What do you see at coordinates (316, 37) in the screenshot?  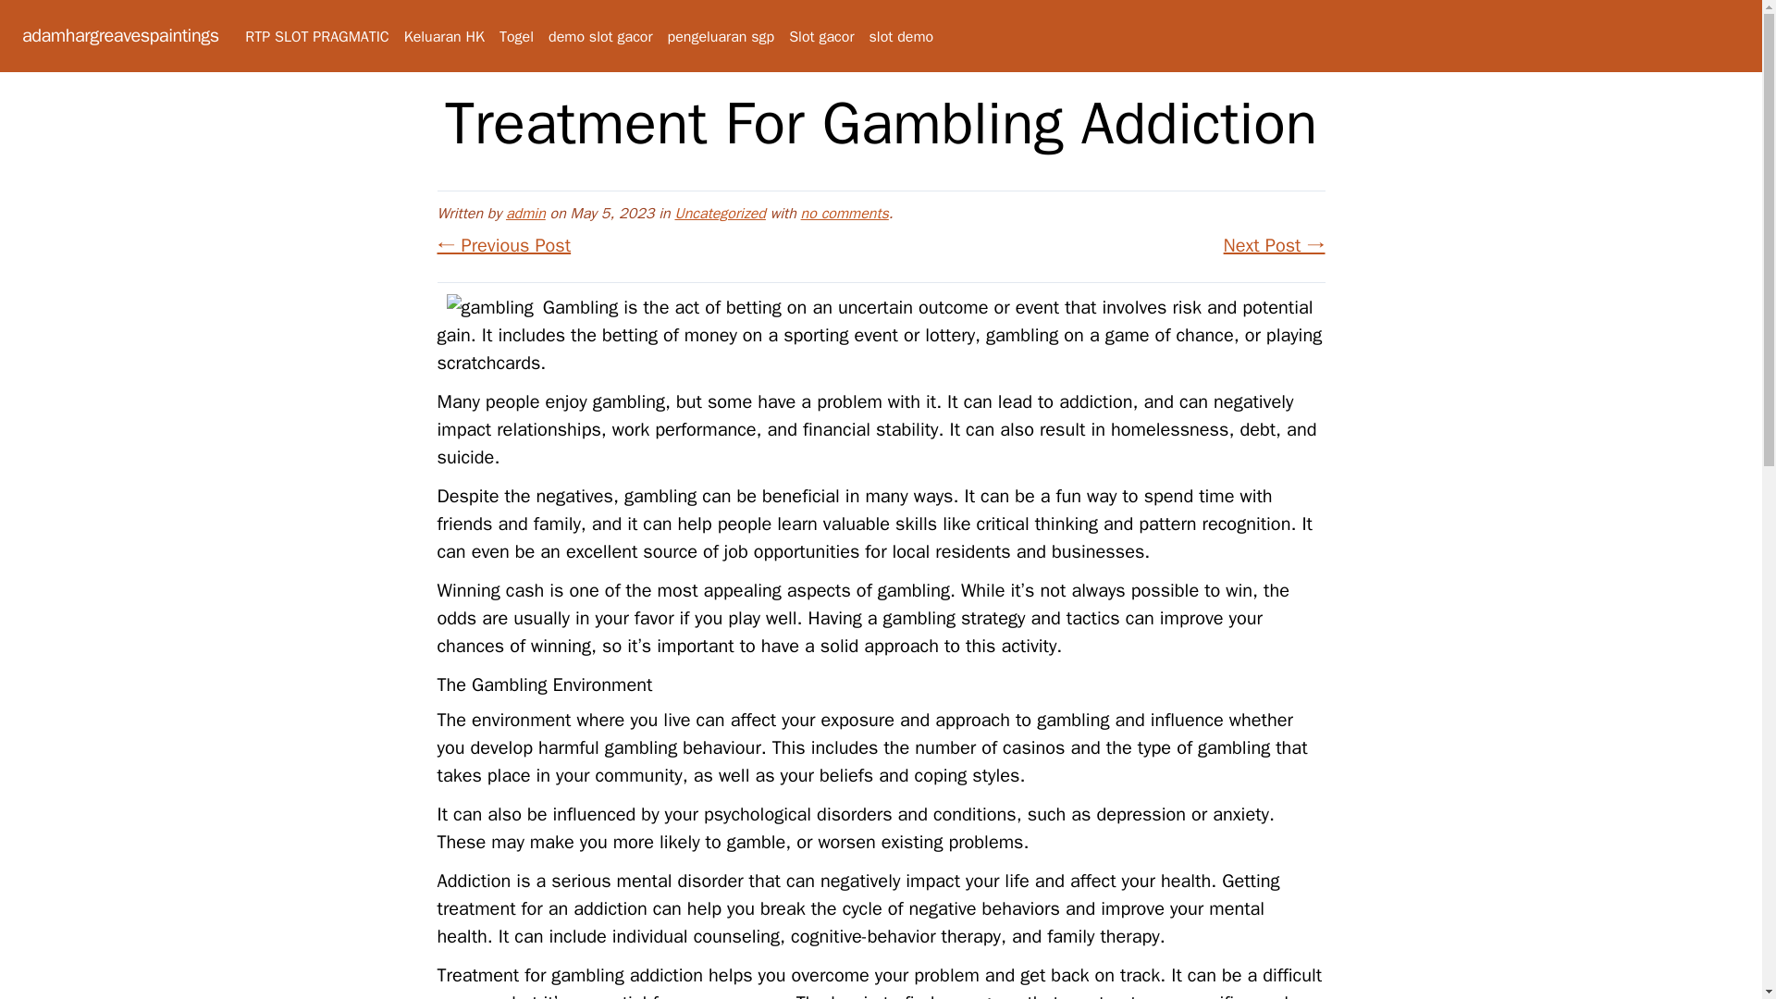 I see `RTP SLOT PRAGMATIC` at bounding box center [316, 37].